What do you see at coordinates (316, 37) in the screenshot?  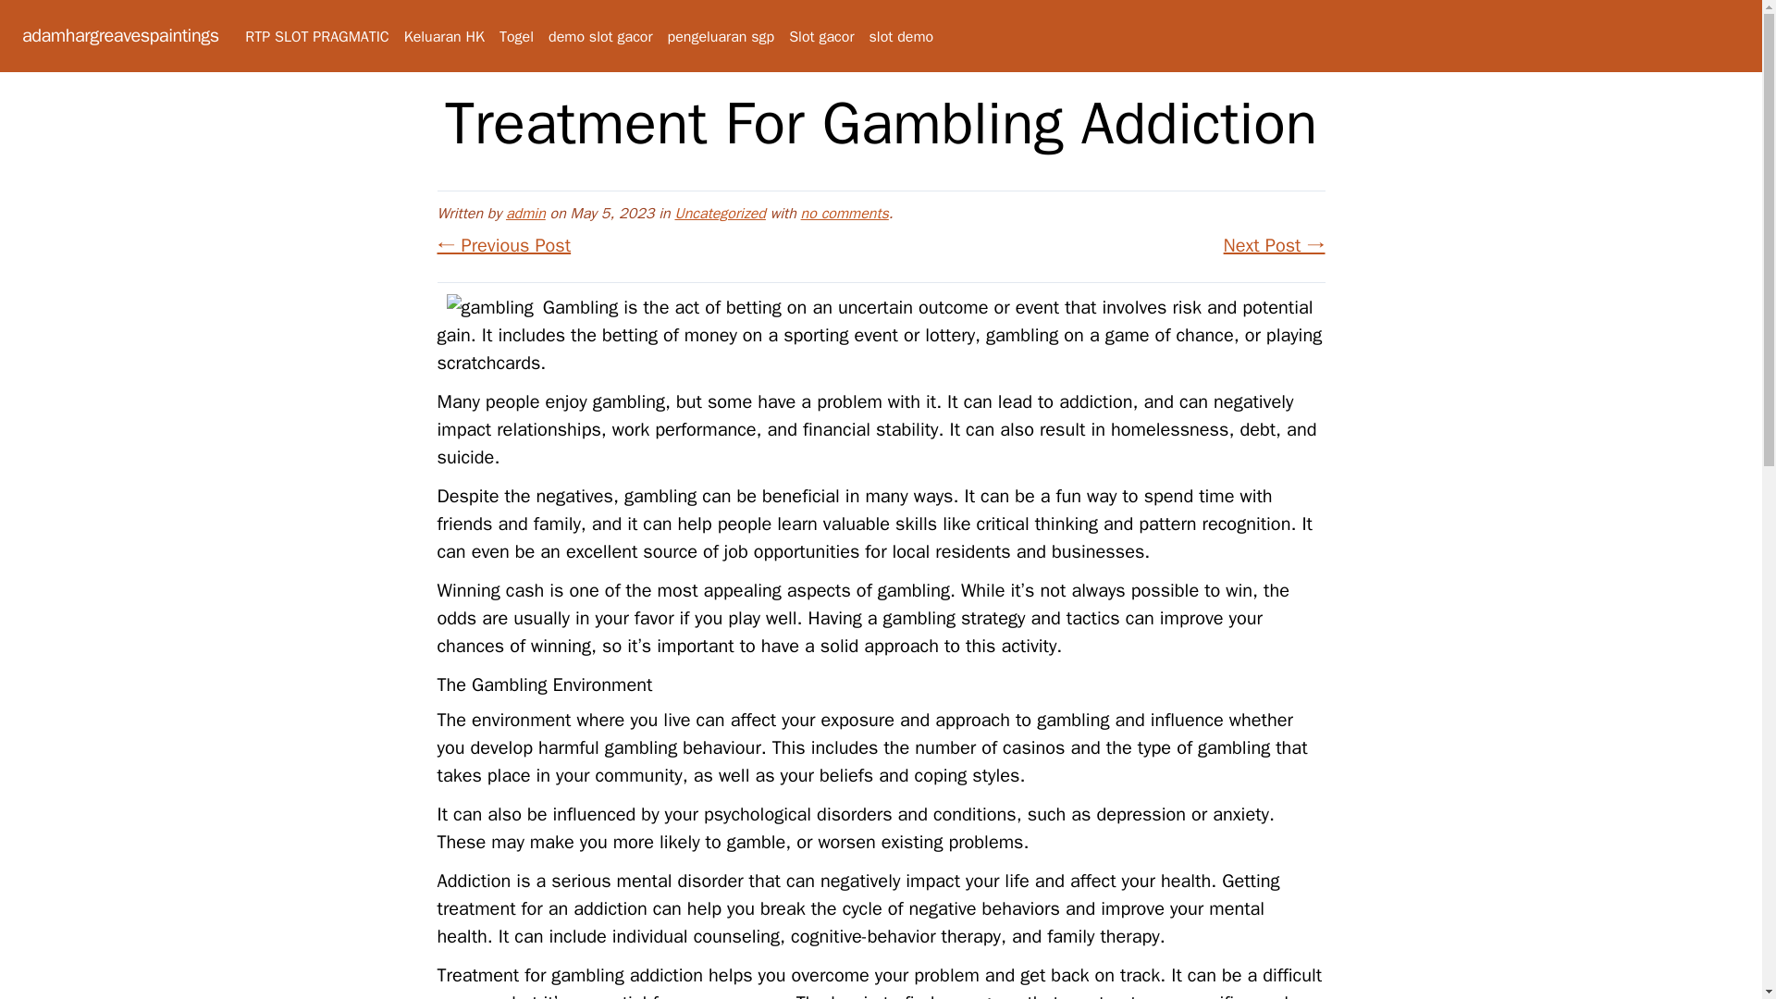 I see `RTP SLOT PRAGMATIC` at bounding box center [316, 37].